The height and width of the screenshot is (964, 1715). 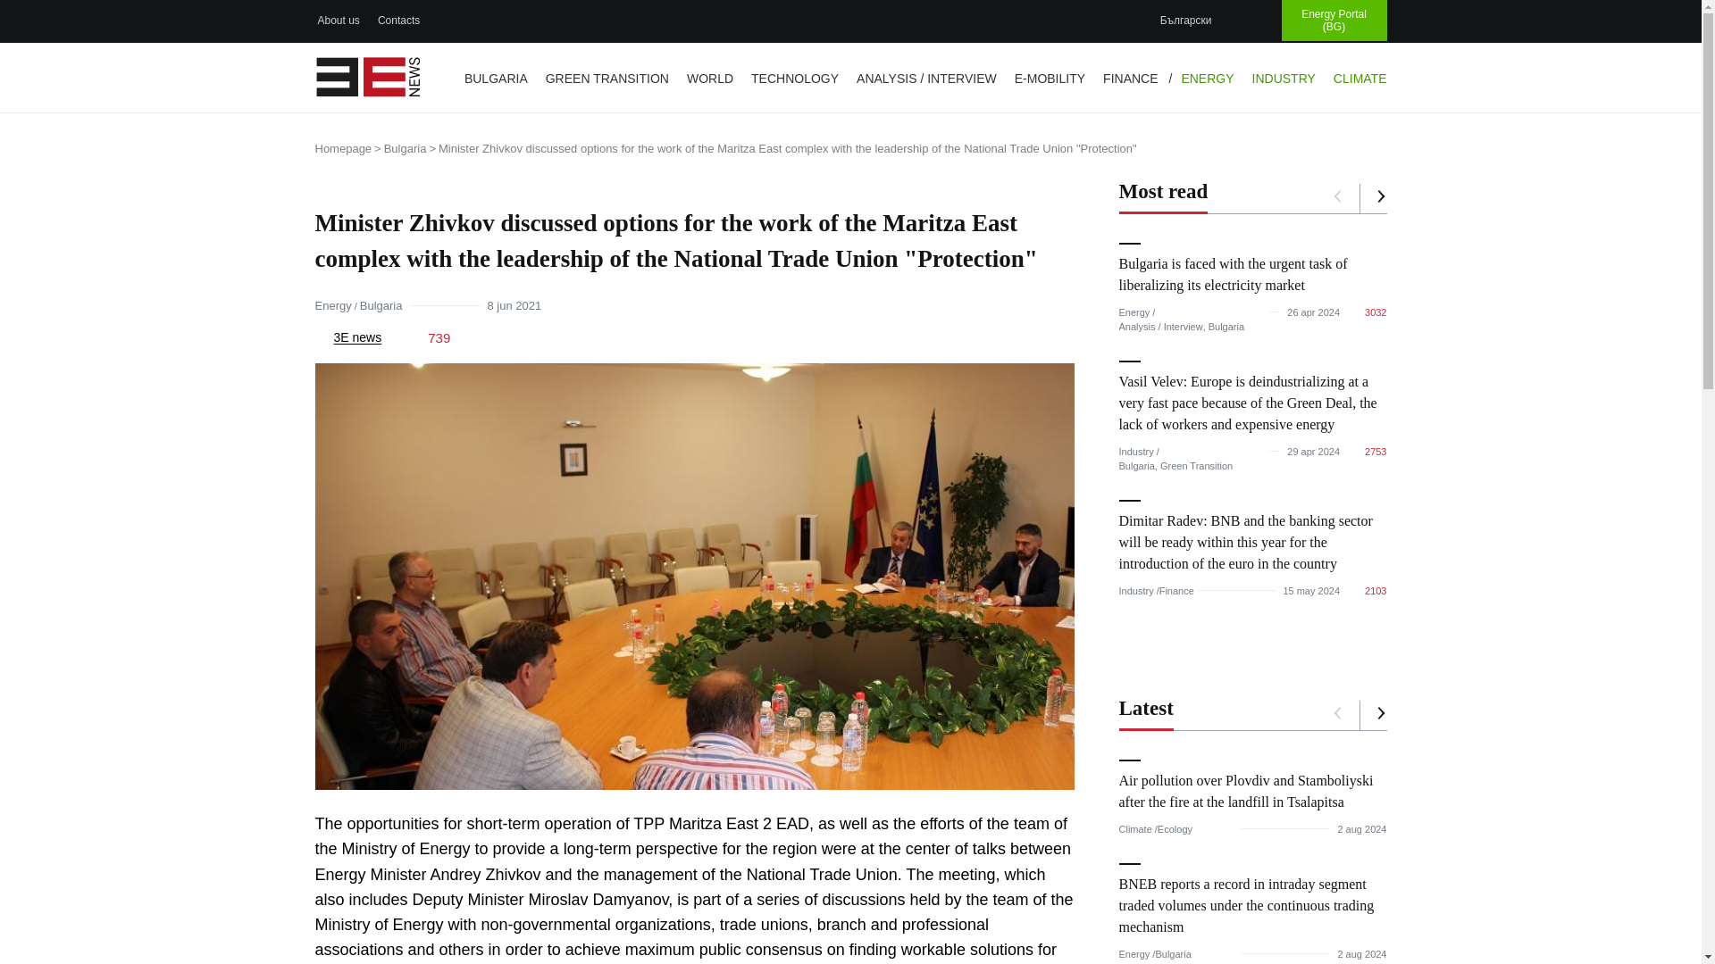 What do you see at coordinates (411, 148) in the screenshot?
I see `Bulgaria` at bounding box center [411, 148].